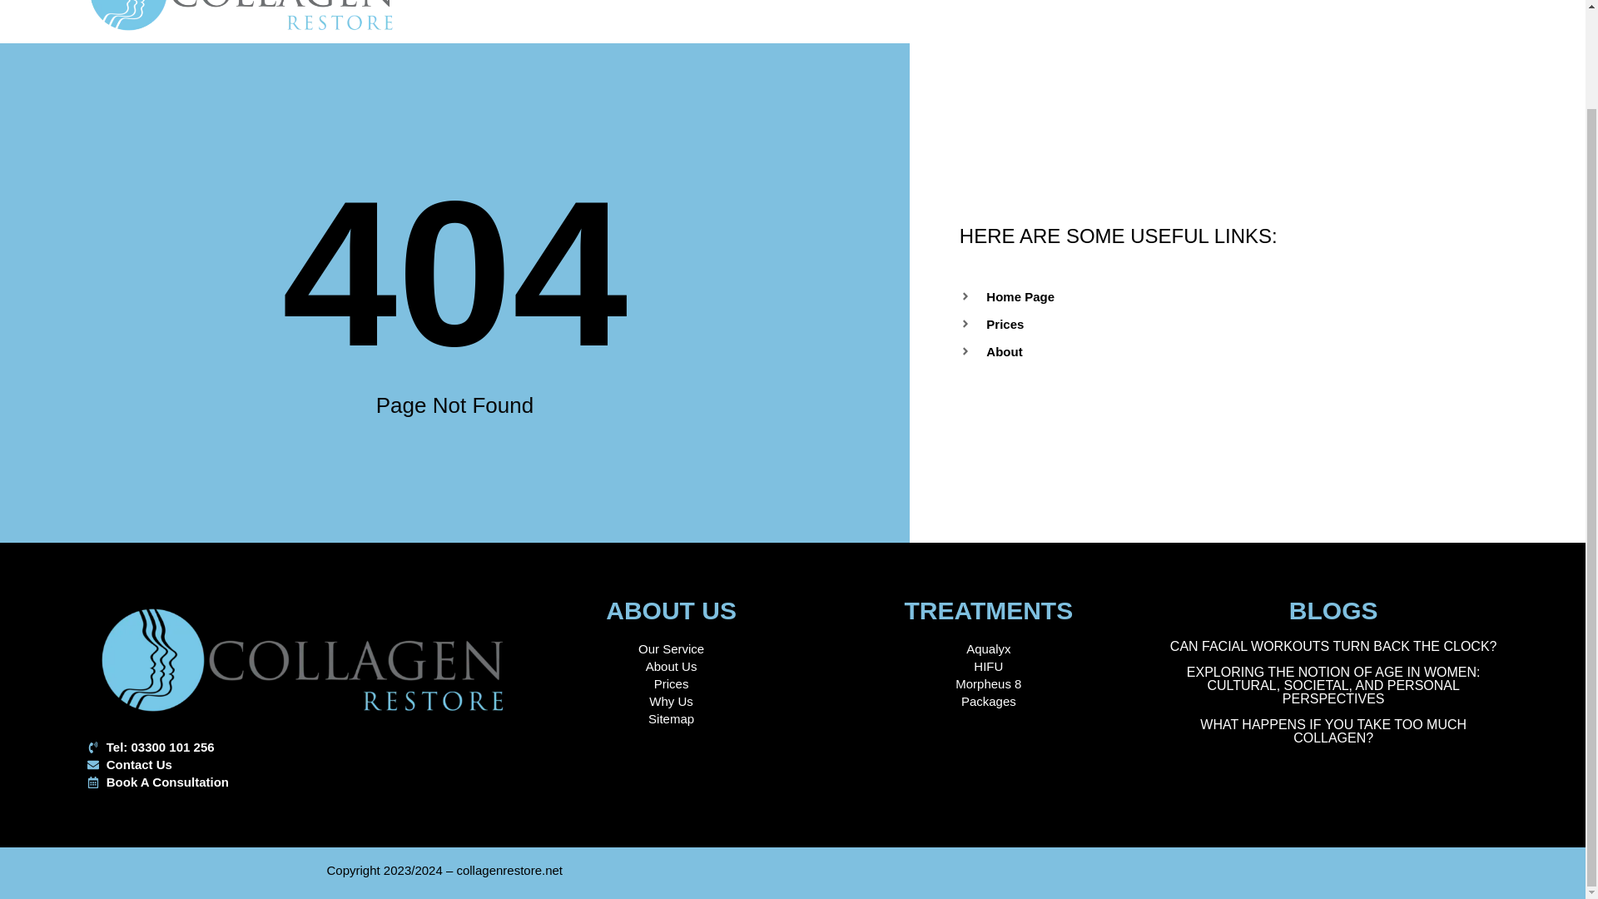 Image resolution: width=1598 pixels, height=899 pixels. I want to click on Home Page, so click(1260, 296).